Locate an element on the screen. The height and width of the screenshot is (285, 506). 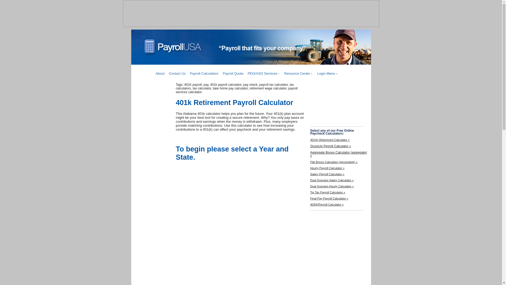
Advertisement is located at coordinates (251, 15).